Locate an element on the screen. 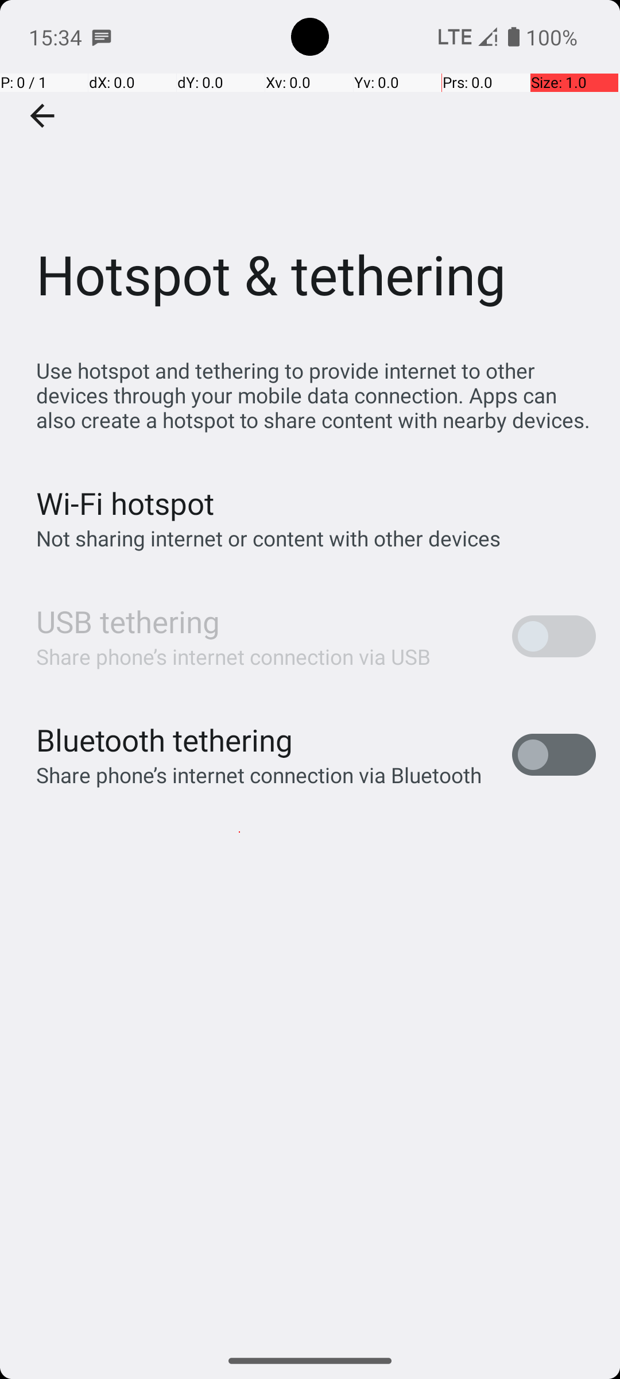  Use hotspot and tethering to provide internet to other devices through your mobile data connection. Apps can also create a hotspot to share content with nearby devices. is located at coordinates (316, 395).